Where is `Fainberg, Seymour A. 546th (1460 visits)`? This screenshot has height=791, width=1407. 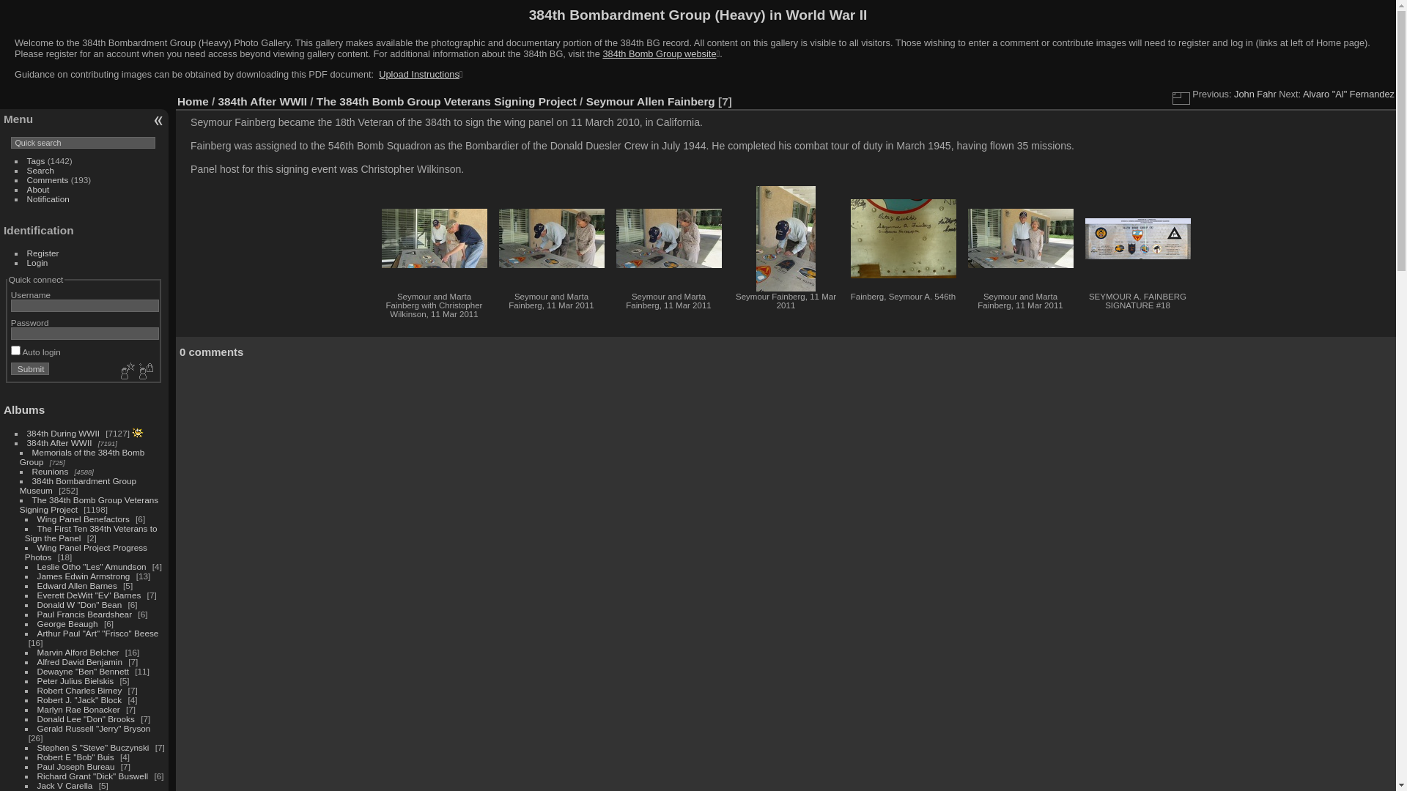
Fainberg, Seymour A. 546th (1460 visits) is located at coordinates (903, 239).